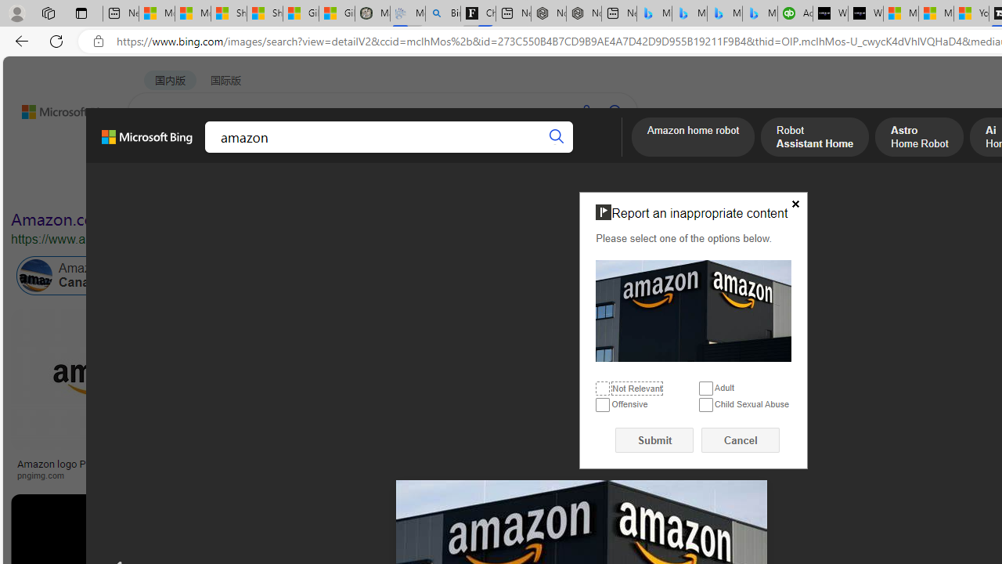 Image resolution: width=1002 pixels, height=564 pixels. Describe the element at coordinates (463, 186) in the screenshot. I see `Date` at that location.